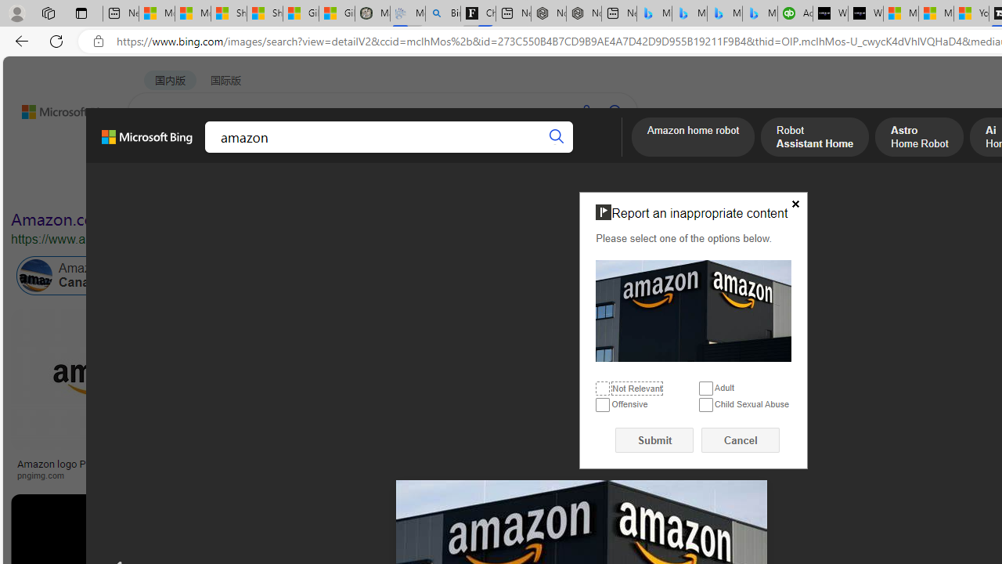 Image resolution: width=1002 pixels, height=564 pixels. Describe the element at coordinates (463, 186) in the screenshot. I see `Date` at that location.